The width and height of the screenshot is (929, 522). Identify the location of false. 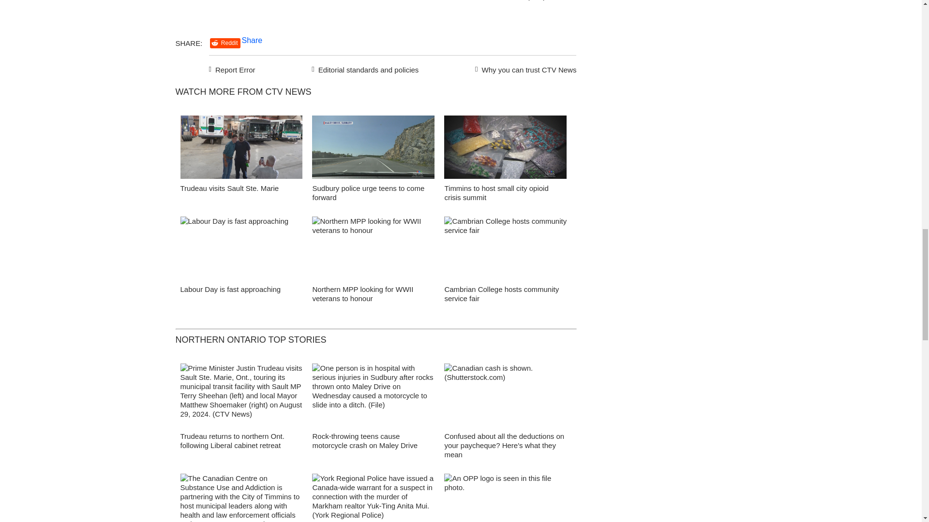
(374, 147).